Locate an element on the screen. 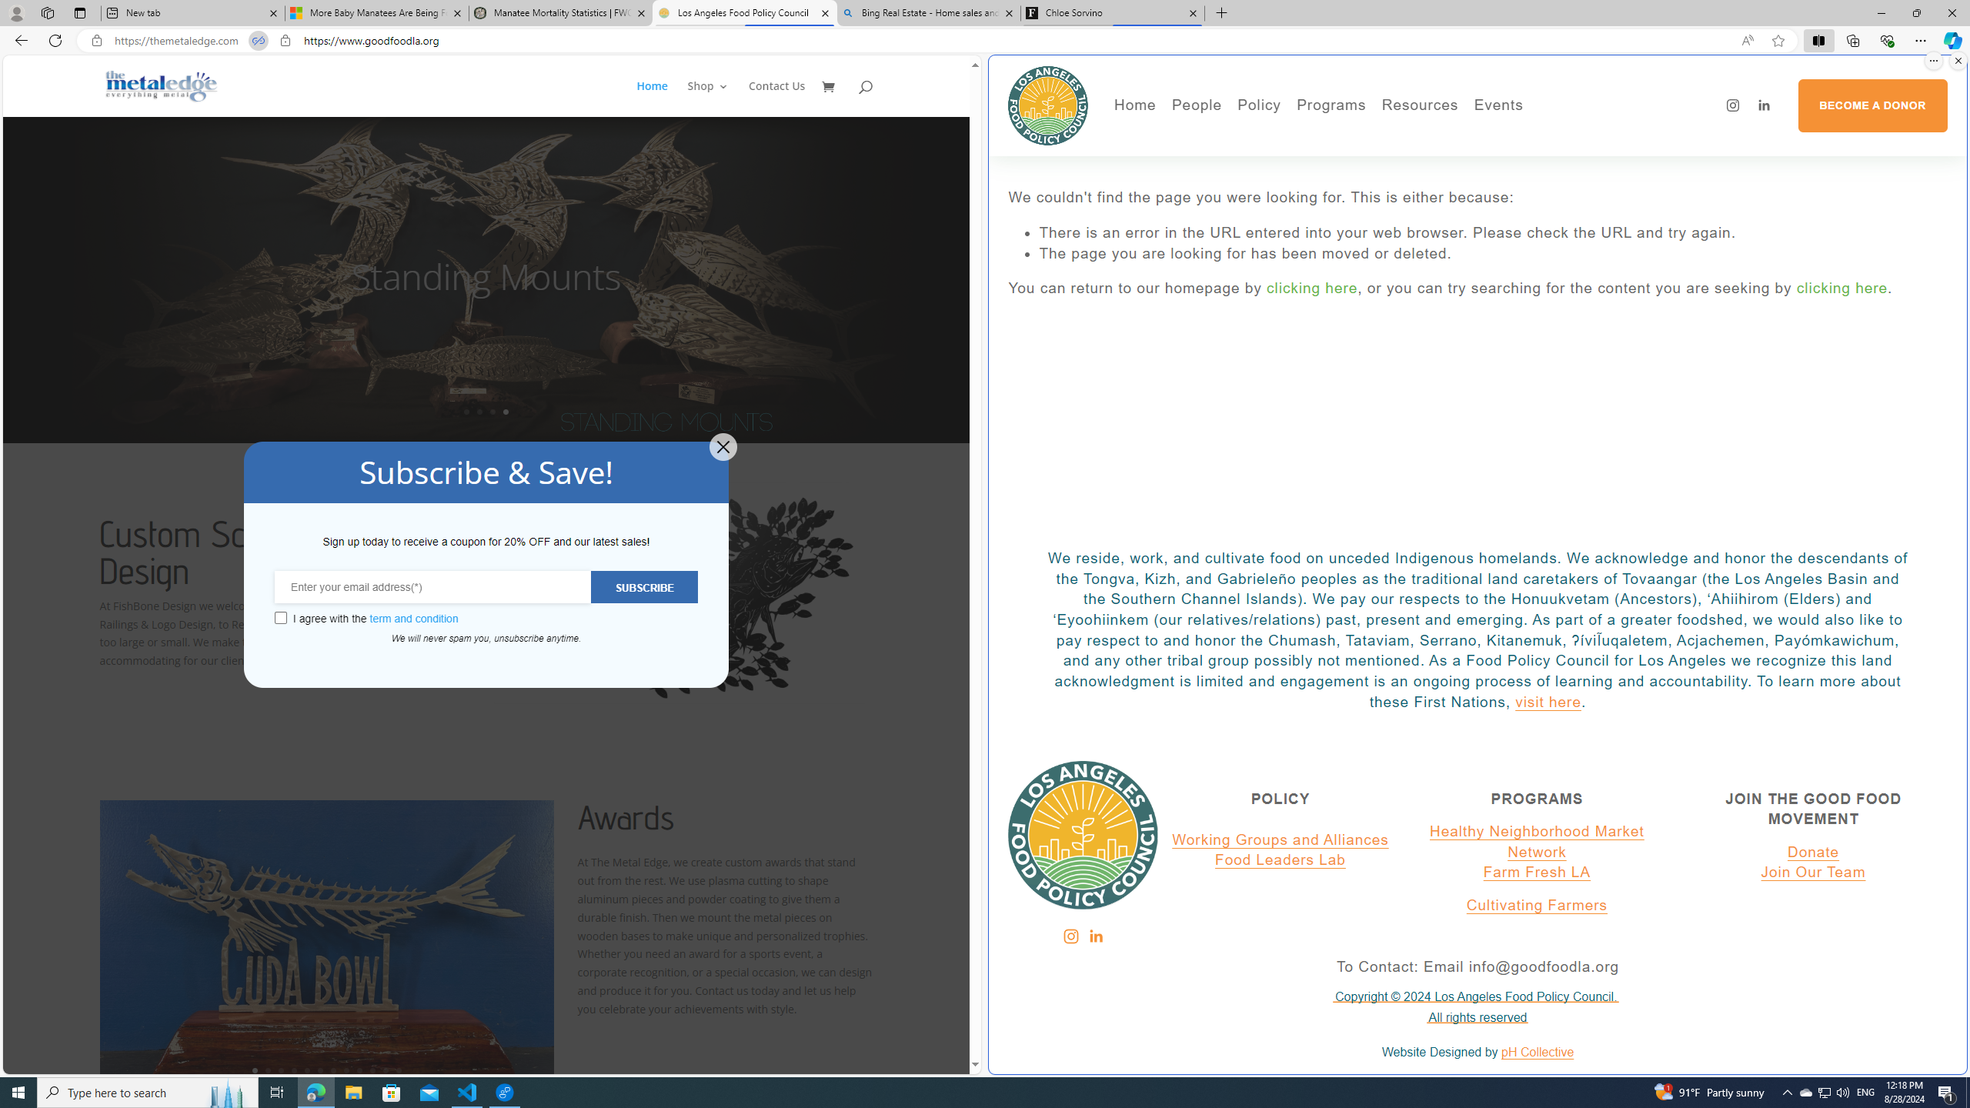 The height and width of the screenshot is (1108, 1970). Metal Fish Sculptures & Metal Designs is located at coordinates (162, 85).